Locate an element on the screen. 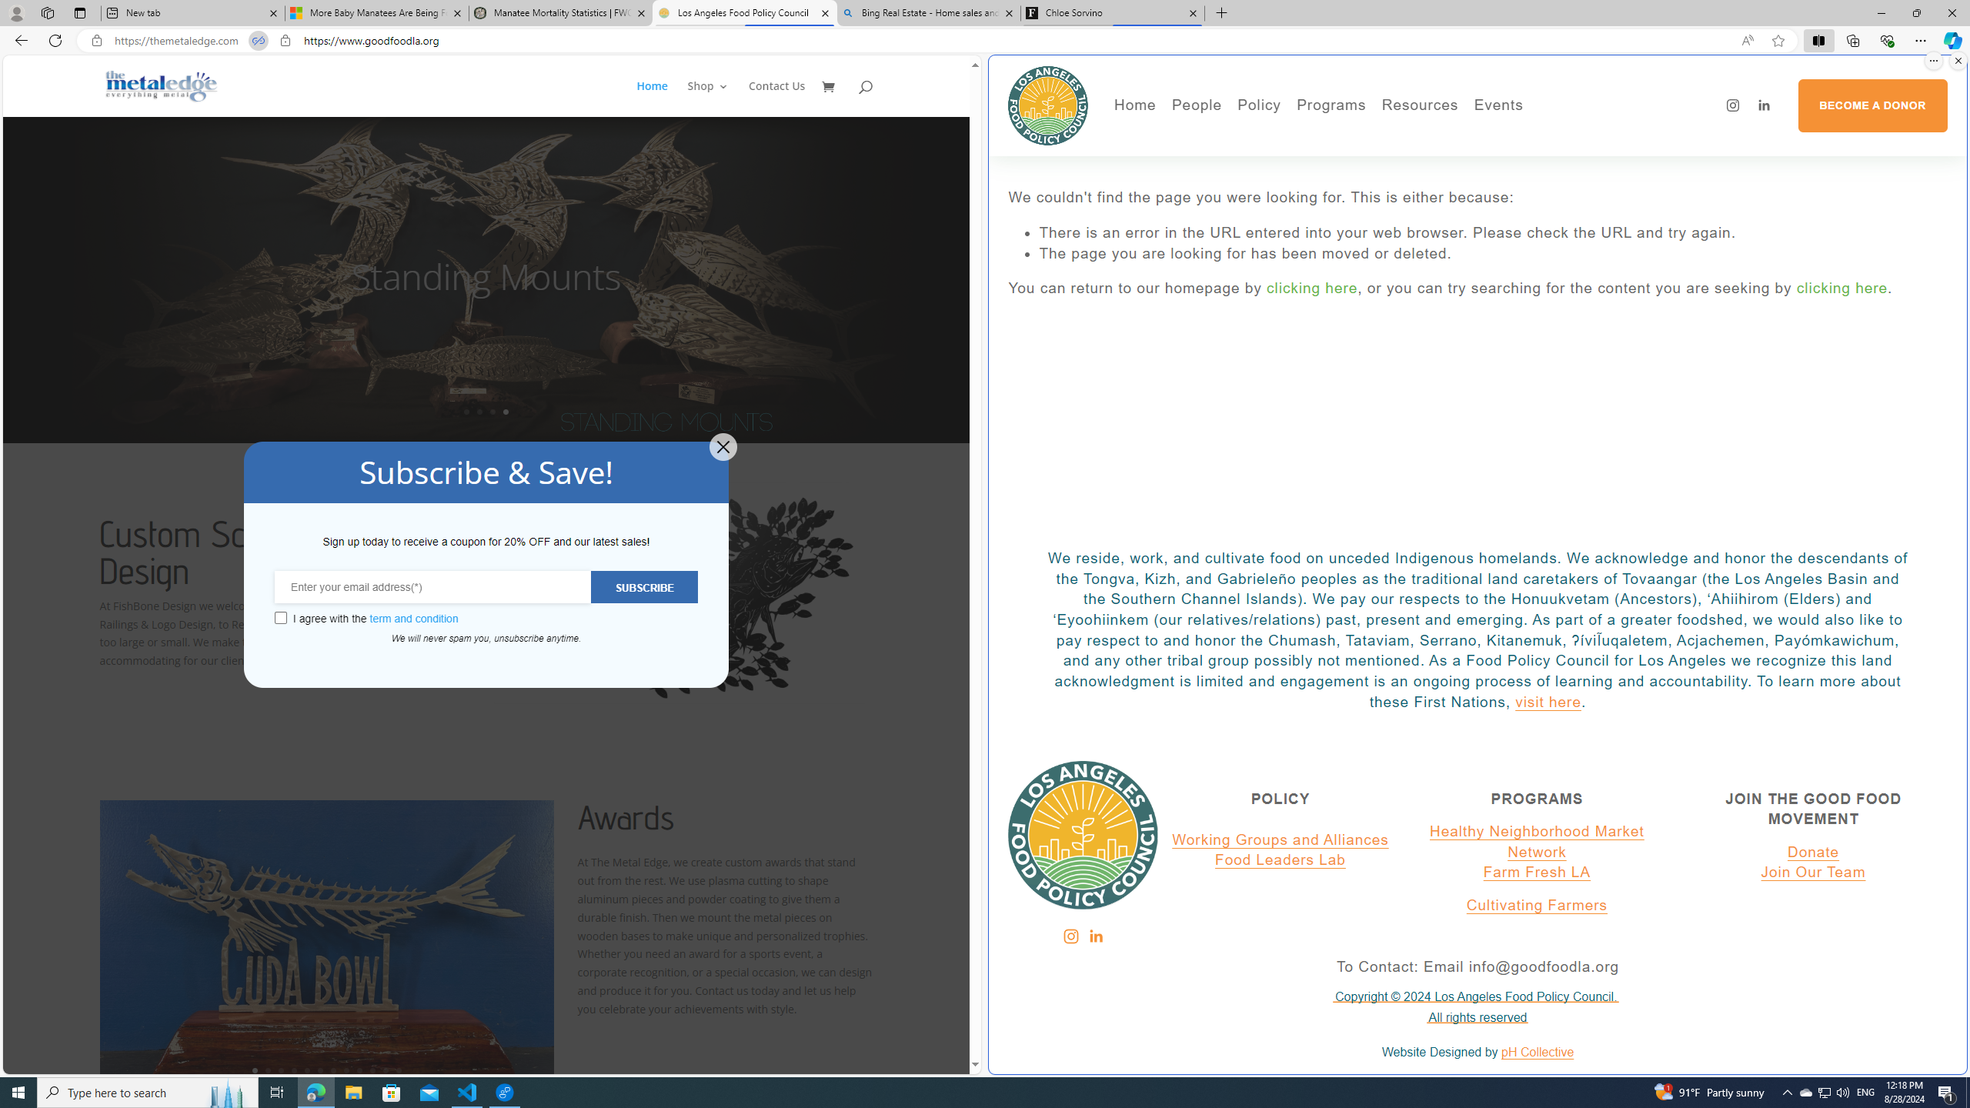 The height and width of the screenshot is (1108, 1970). Metal Fish Sculptures & Metal Designs is located at coordinates (162, 85).